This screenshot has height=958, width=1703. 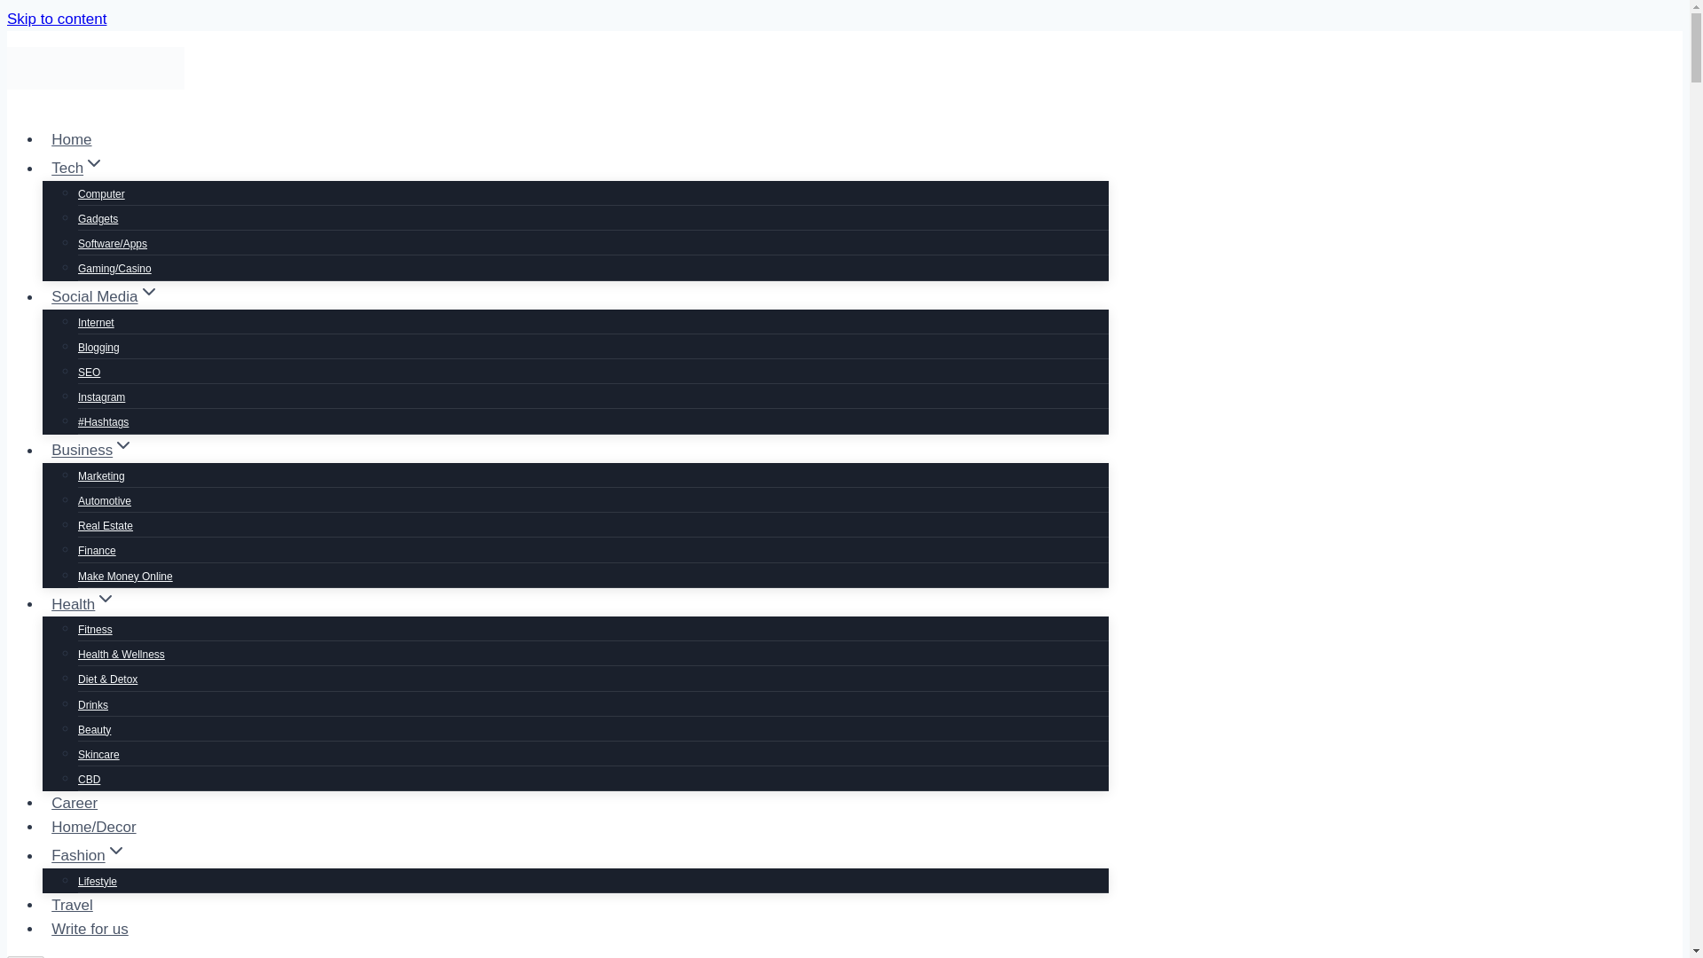 What do you see at coordinates (105, 501) in the screenshot?
I see `Automotive` at bounding box center [105, 501].